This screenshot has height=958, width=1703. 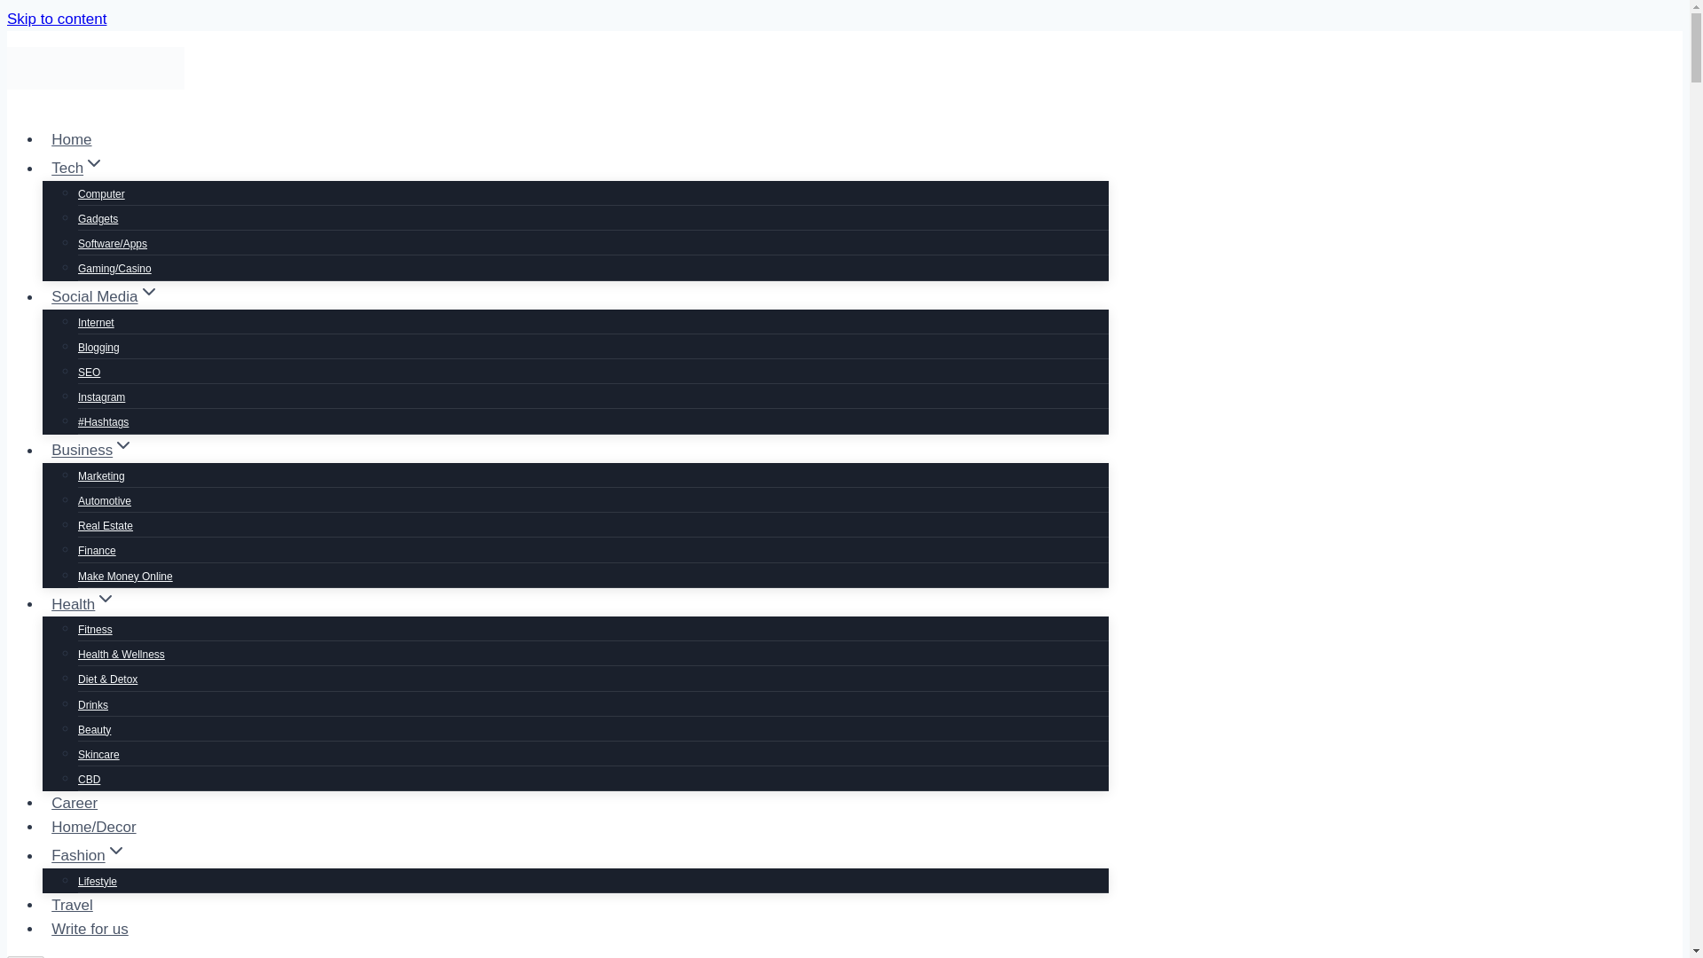 What do you see at coordinates (105, 501) in the screenshot?
I see `Automotive` at bounding box center [105, 501].